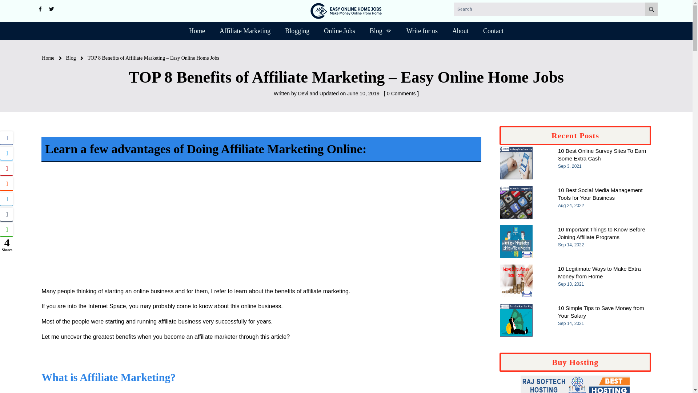 The image size is (698, 393). Describe the element at coordinates (599, 272) in the screenshot. I see `10 Legitimate Ways to Make Extra Money from Home` at that location.